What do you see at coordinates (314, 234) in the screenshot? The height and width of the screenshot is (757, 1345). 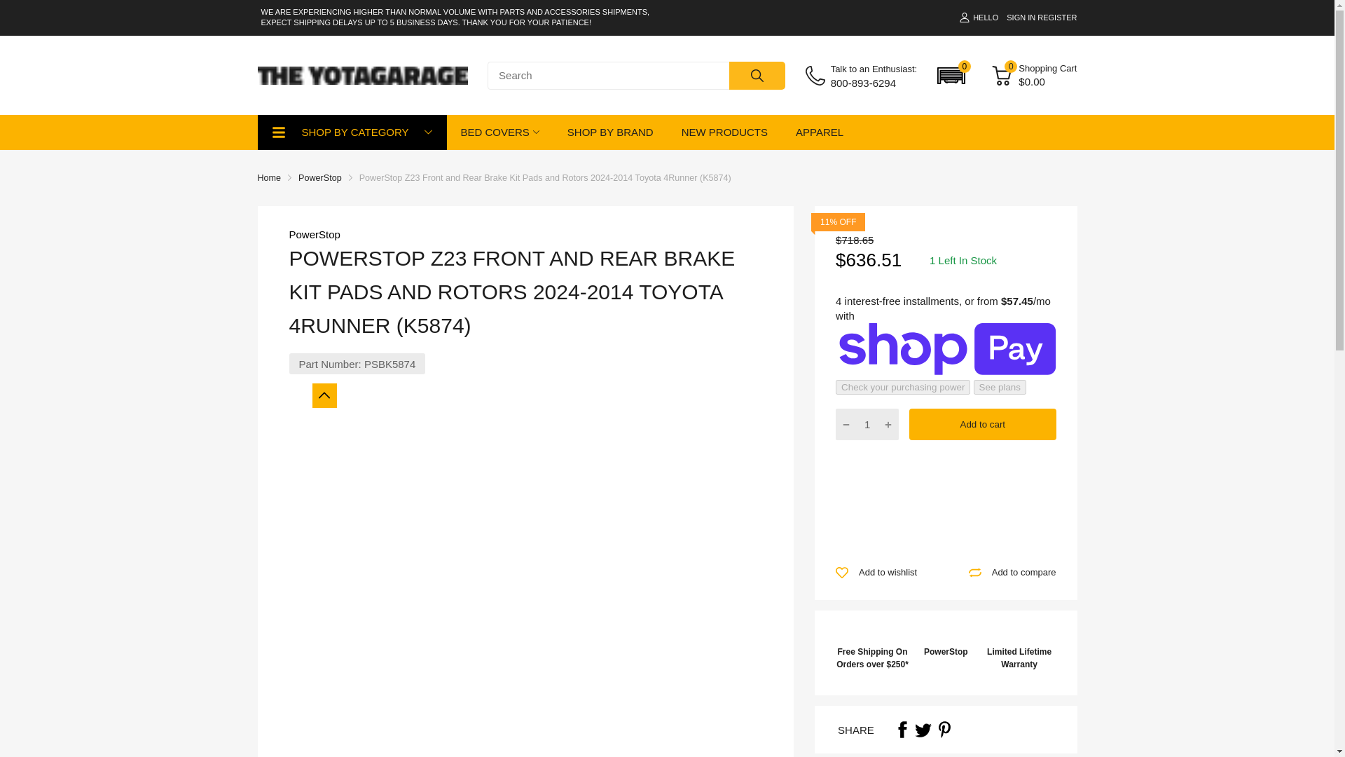 I see `PowerStop` at bounding box center [314, 234].